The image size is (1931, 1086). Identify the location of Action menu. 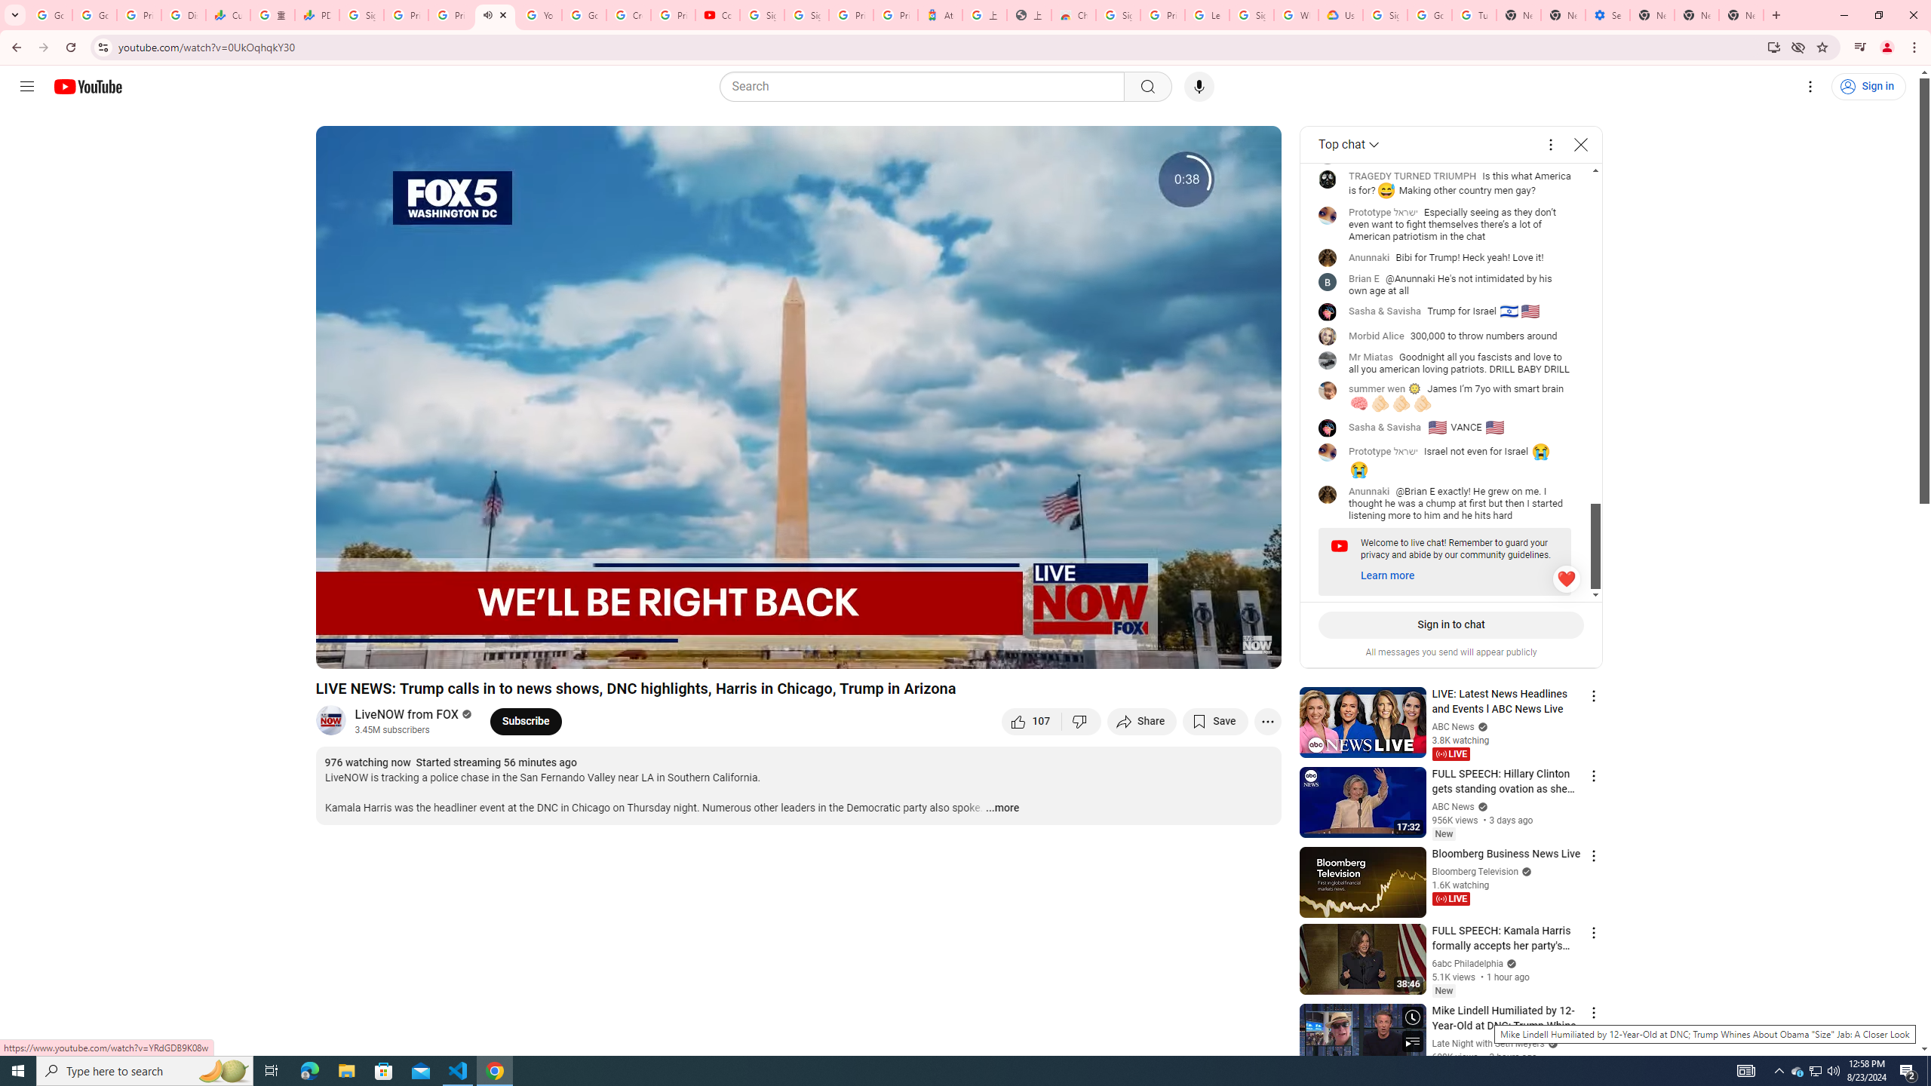
(1593, 1012).